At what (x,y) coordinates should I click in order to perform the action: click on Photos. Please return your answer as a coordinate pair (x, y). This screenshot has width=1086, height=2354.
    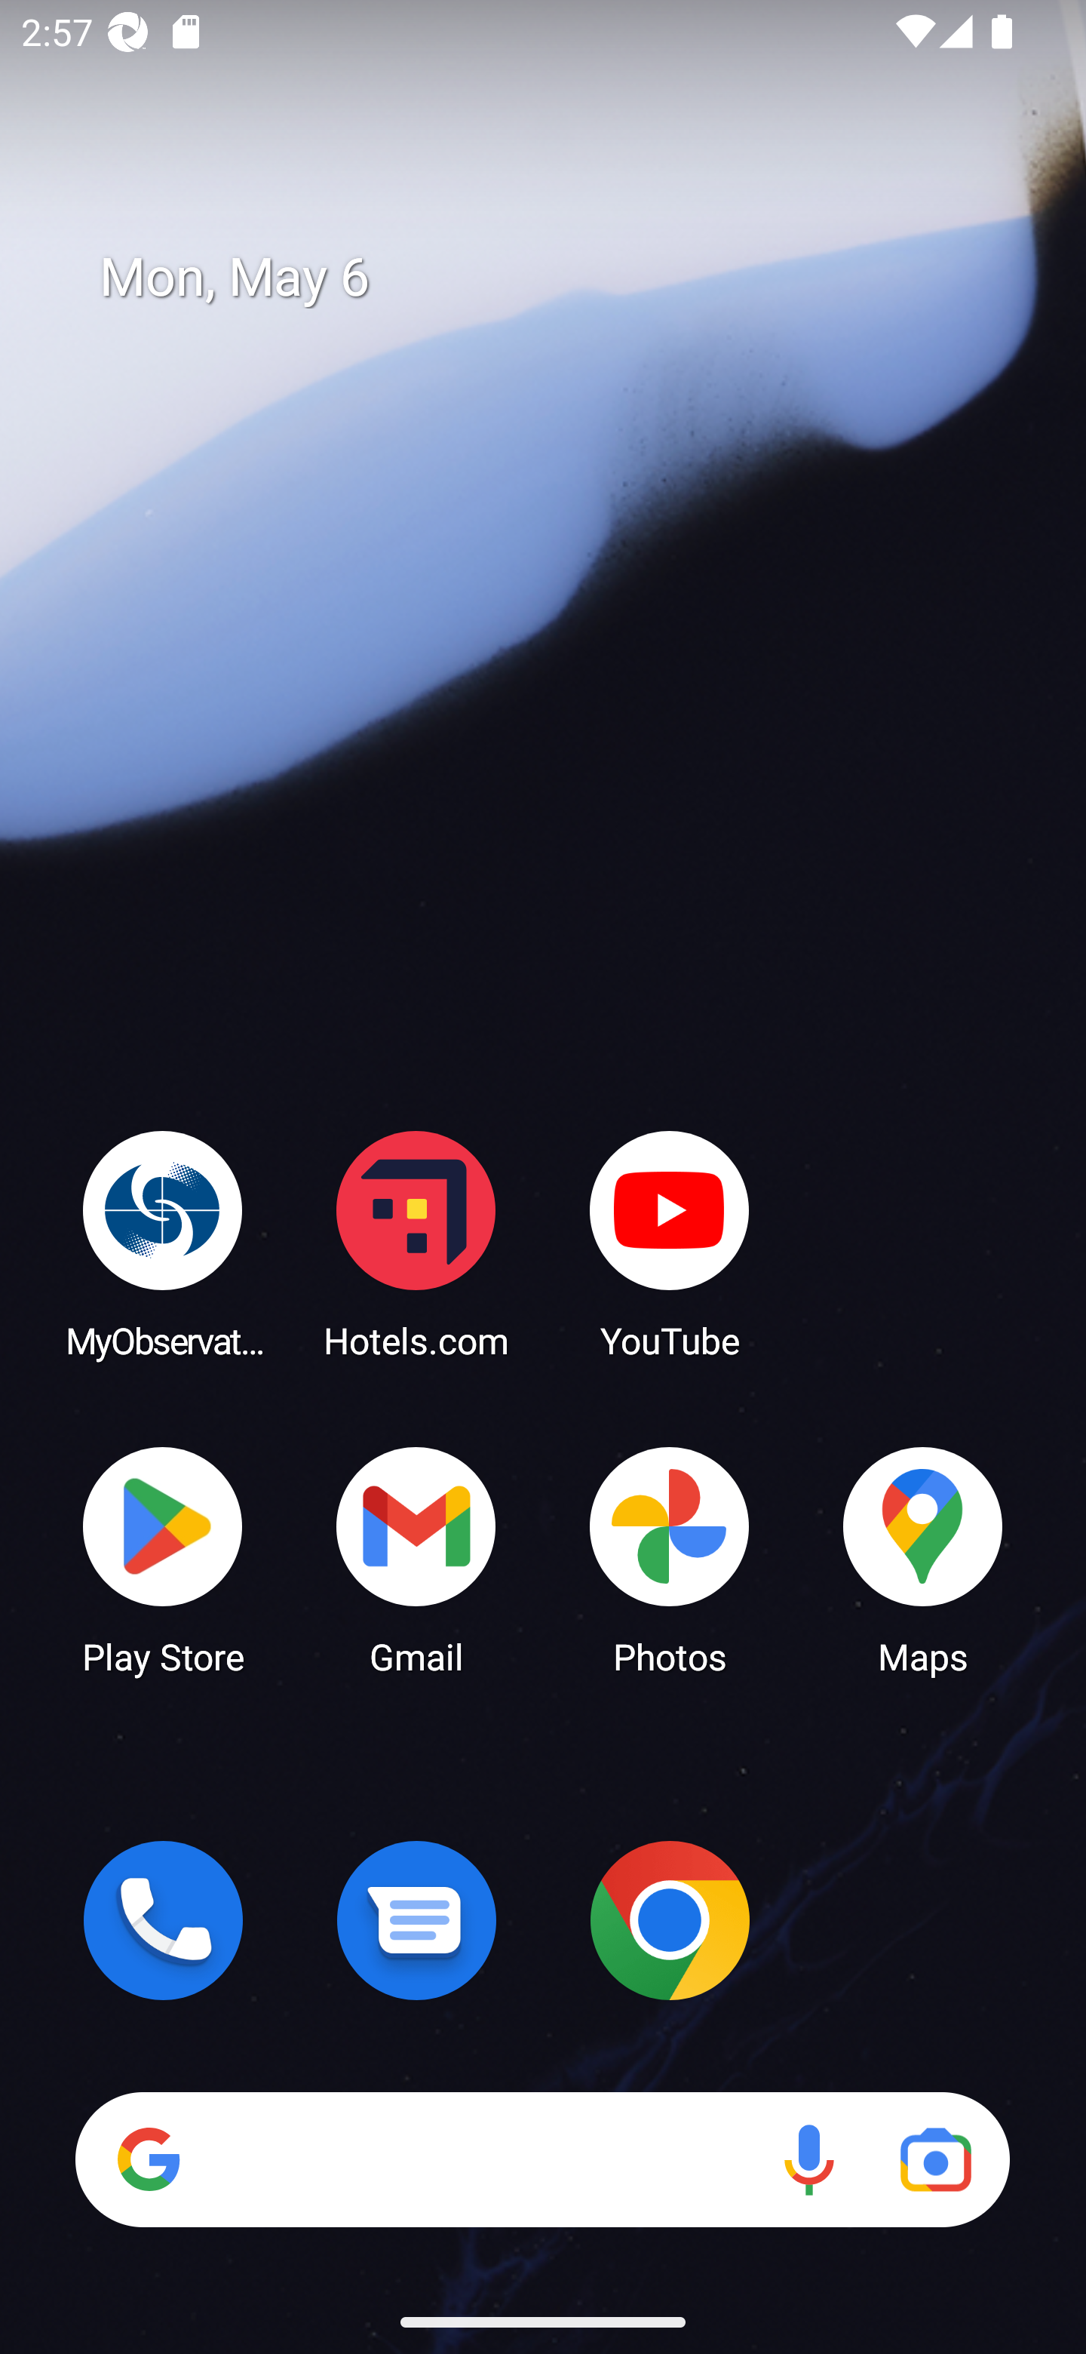
    Looking at the image, I should click on (670, 1559).